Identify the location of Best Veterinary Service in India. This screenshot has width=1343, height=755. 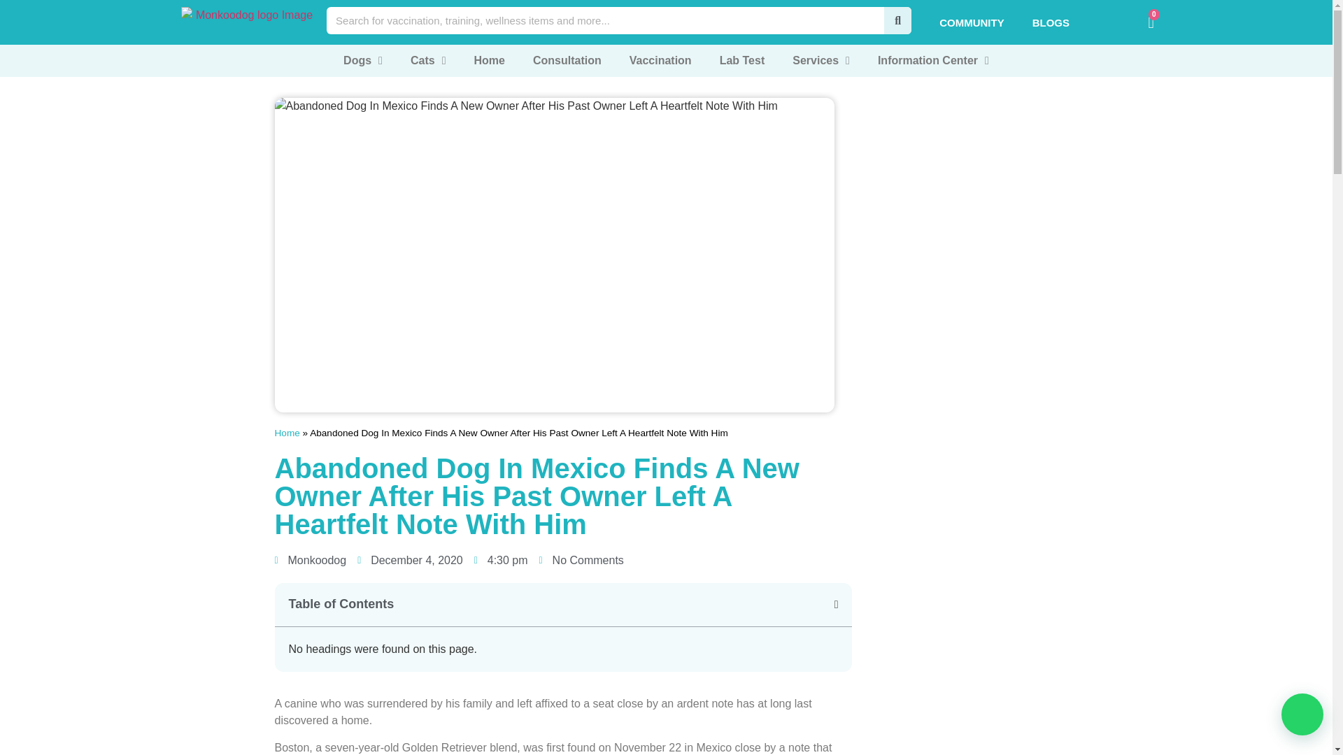
(247, 20).